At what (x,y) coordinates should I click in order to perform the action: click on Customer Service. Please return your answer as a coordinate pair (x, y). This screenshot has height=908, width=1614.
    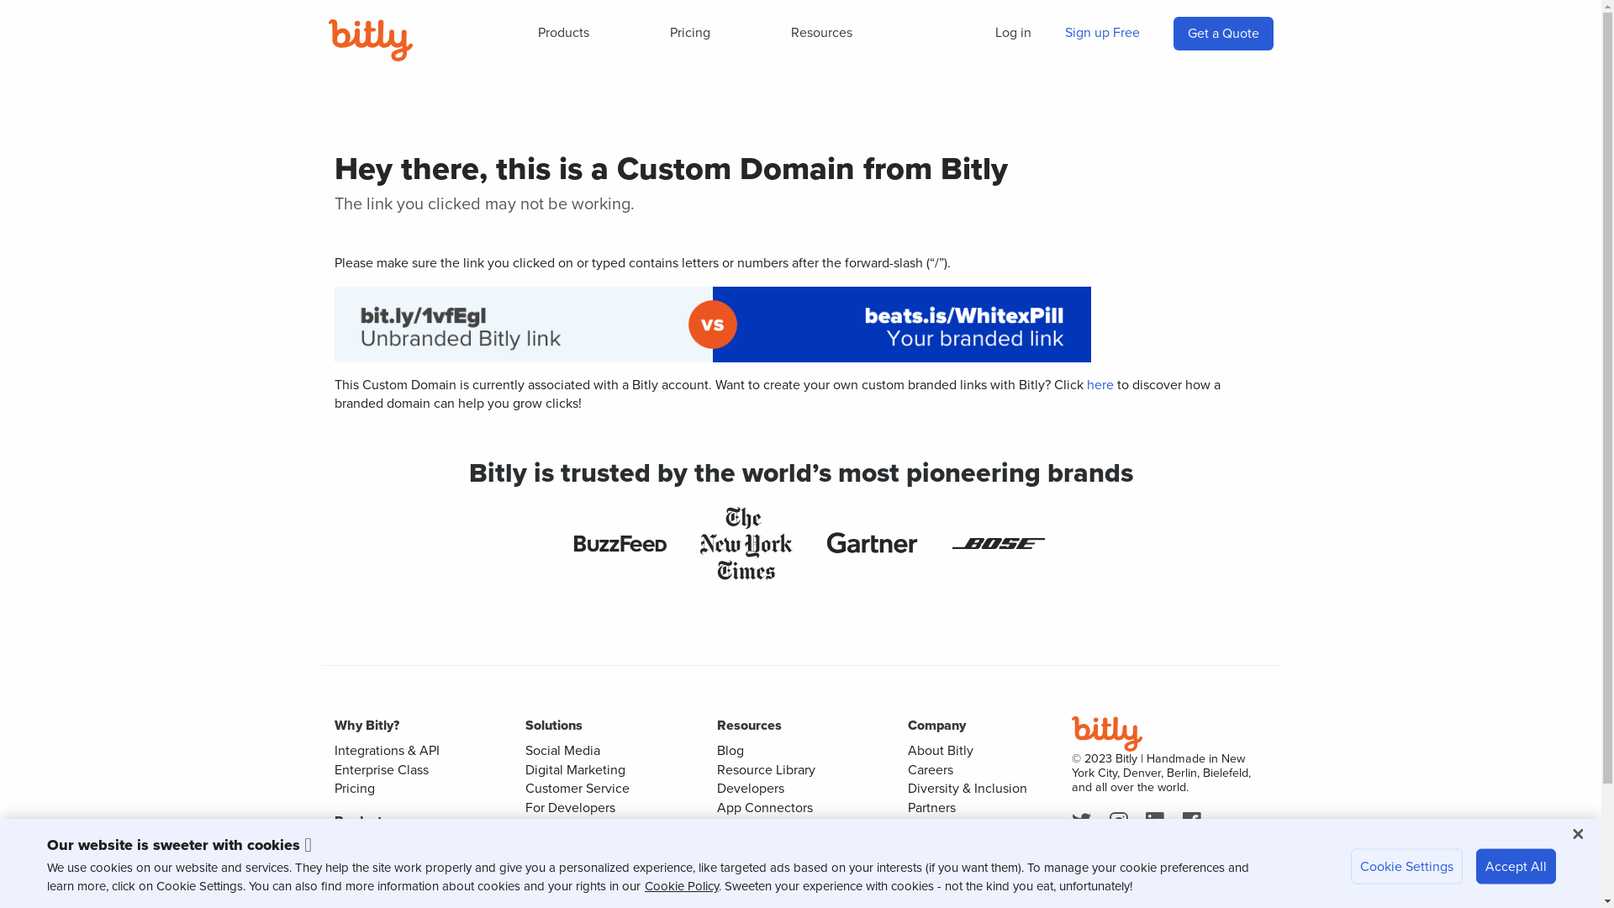
    Looking at the image, I should click on (578, 789).